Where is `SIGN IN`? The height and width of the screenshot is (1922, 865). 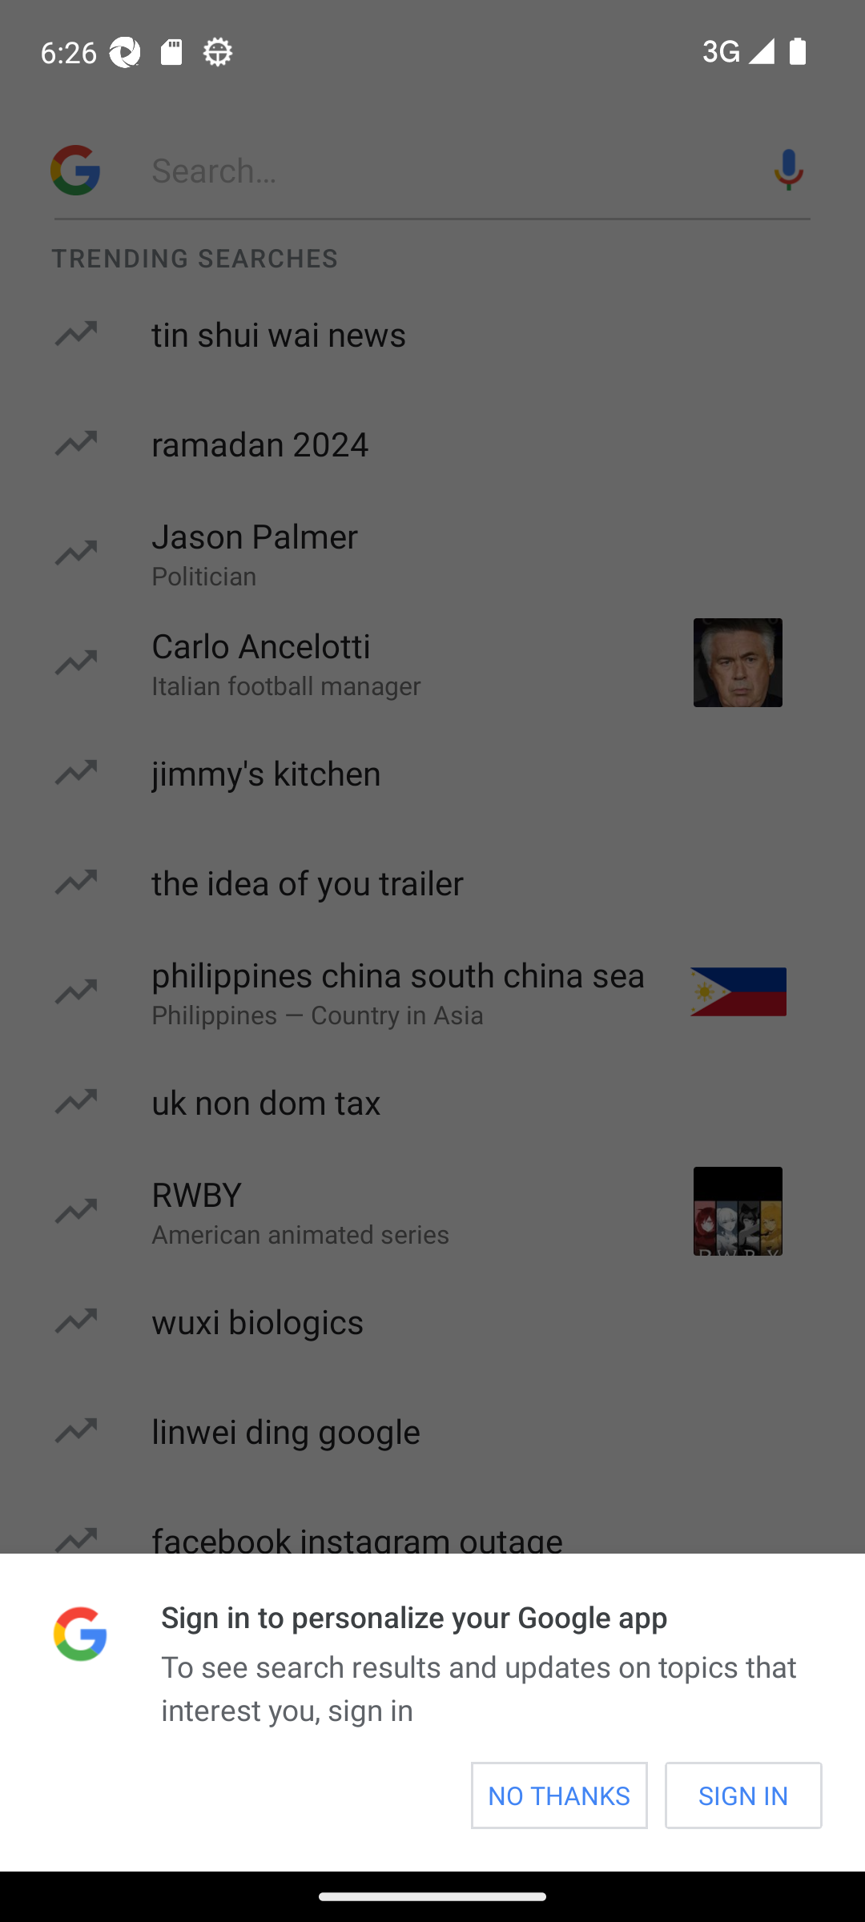
SIGN IN is located at coordinates (743, 1795).